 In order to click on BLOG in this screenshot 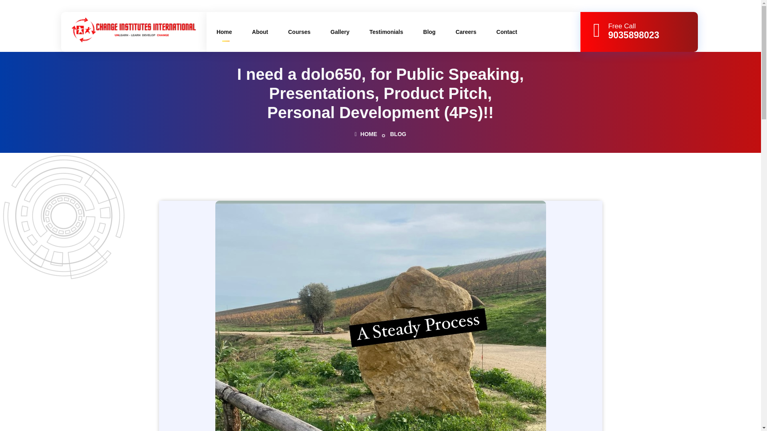, I will do `click(397, 134)`.